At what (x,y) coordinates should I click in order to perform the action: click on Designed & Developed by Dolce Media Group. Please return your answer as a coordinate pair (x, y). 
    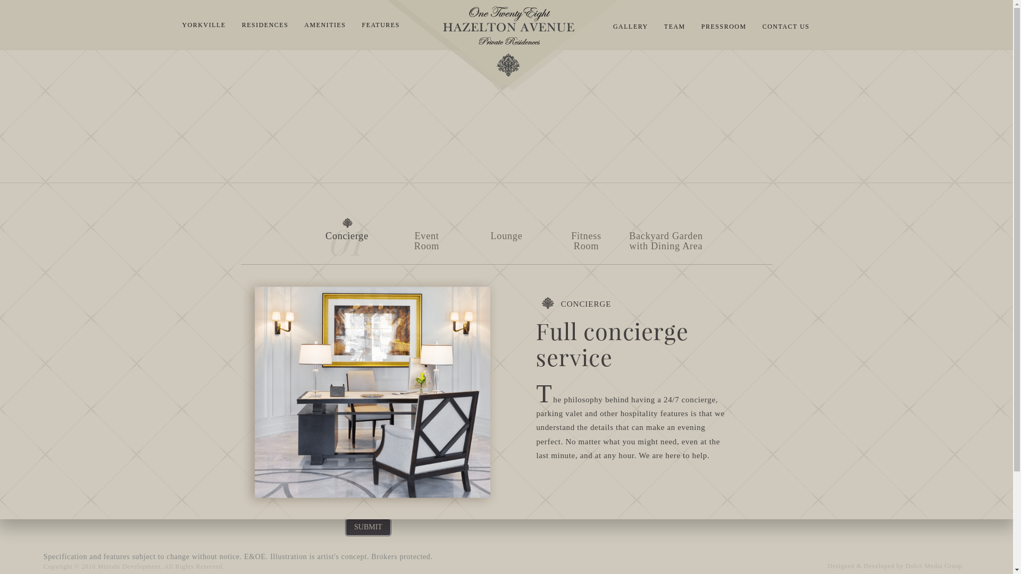
    Looking at the image, I should click on (838, 566).